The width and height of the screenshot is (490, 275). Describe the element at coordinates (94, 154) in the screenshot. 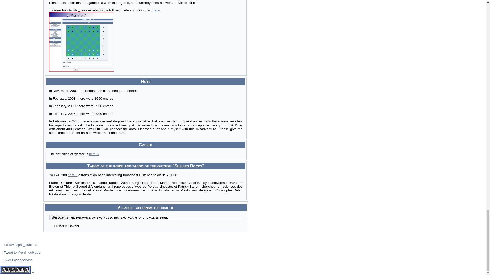

I see `here` at that location.